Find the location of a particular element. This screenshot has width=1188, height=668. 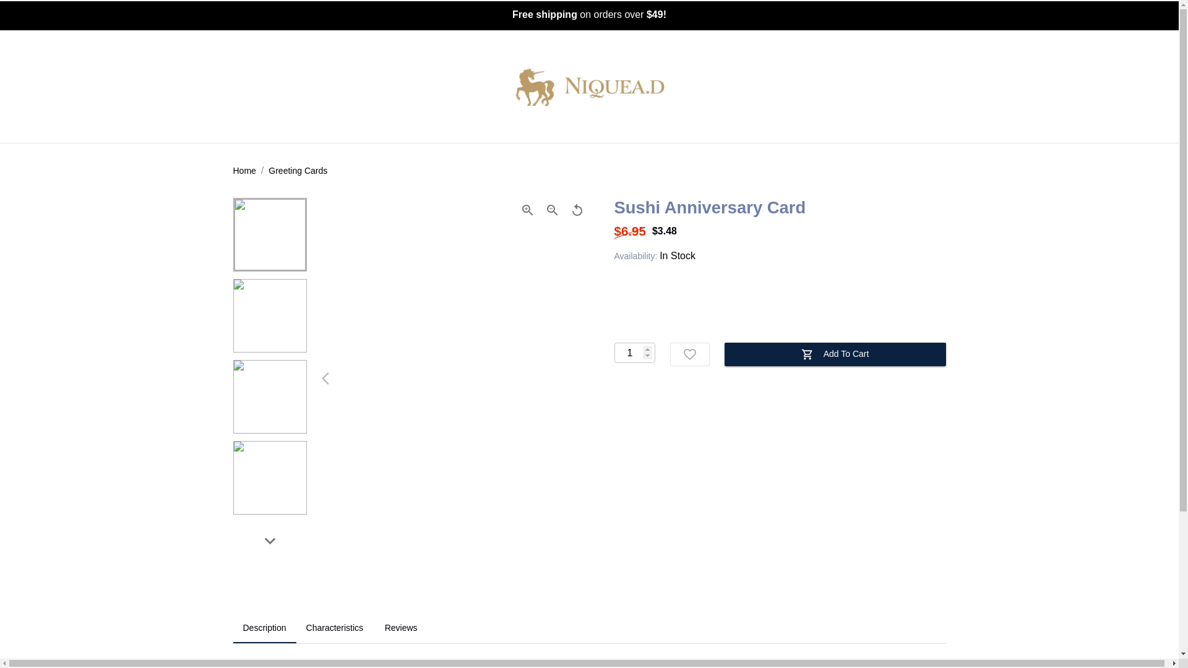

Greeting Cards is located at coordinates (589, 628).